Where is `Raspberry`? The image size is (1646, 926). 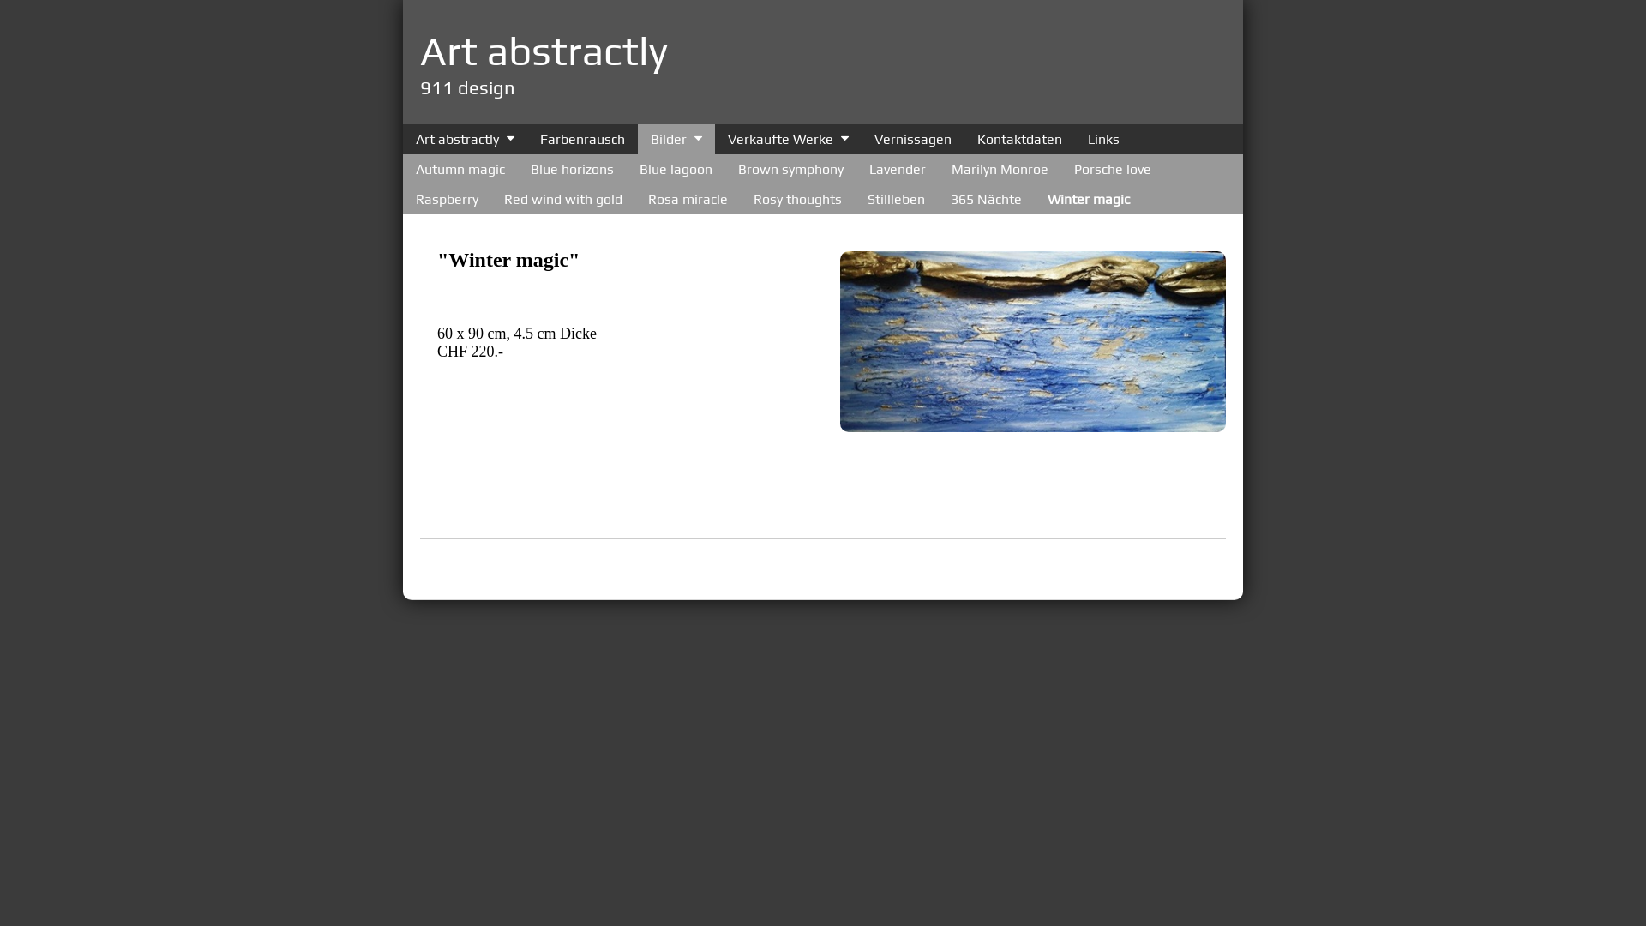
Raspberry is located at coordinates (448, 199).